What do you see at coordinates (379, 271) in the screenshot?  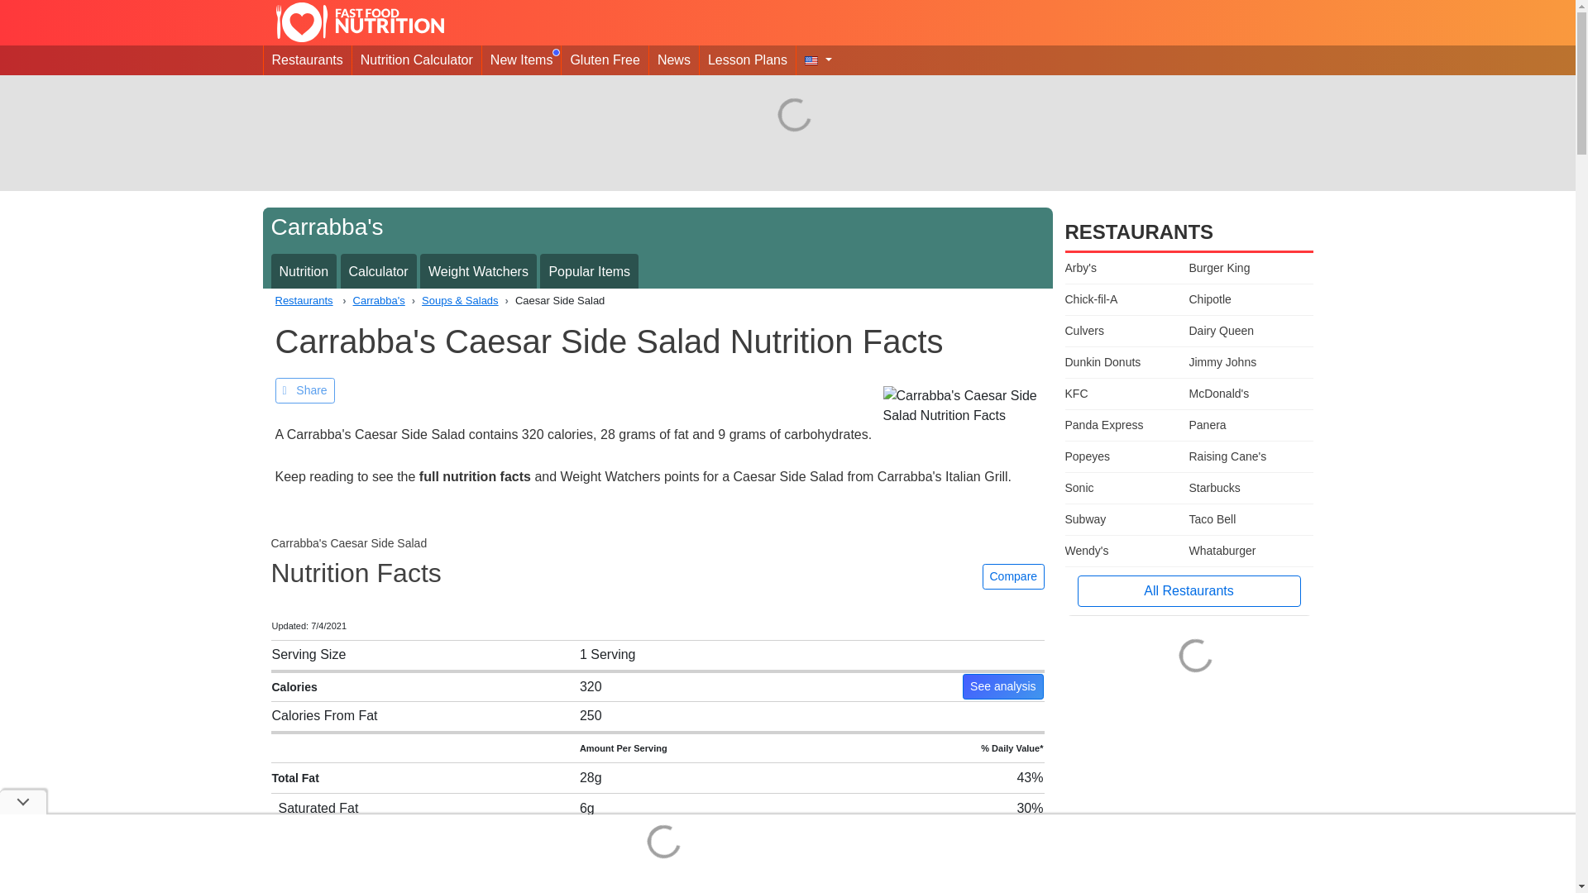 I see `Carrabba's Nutrition Calculator` at bounding box center [379, 271].